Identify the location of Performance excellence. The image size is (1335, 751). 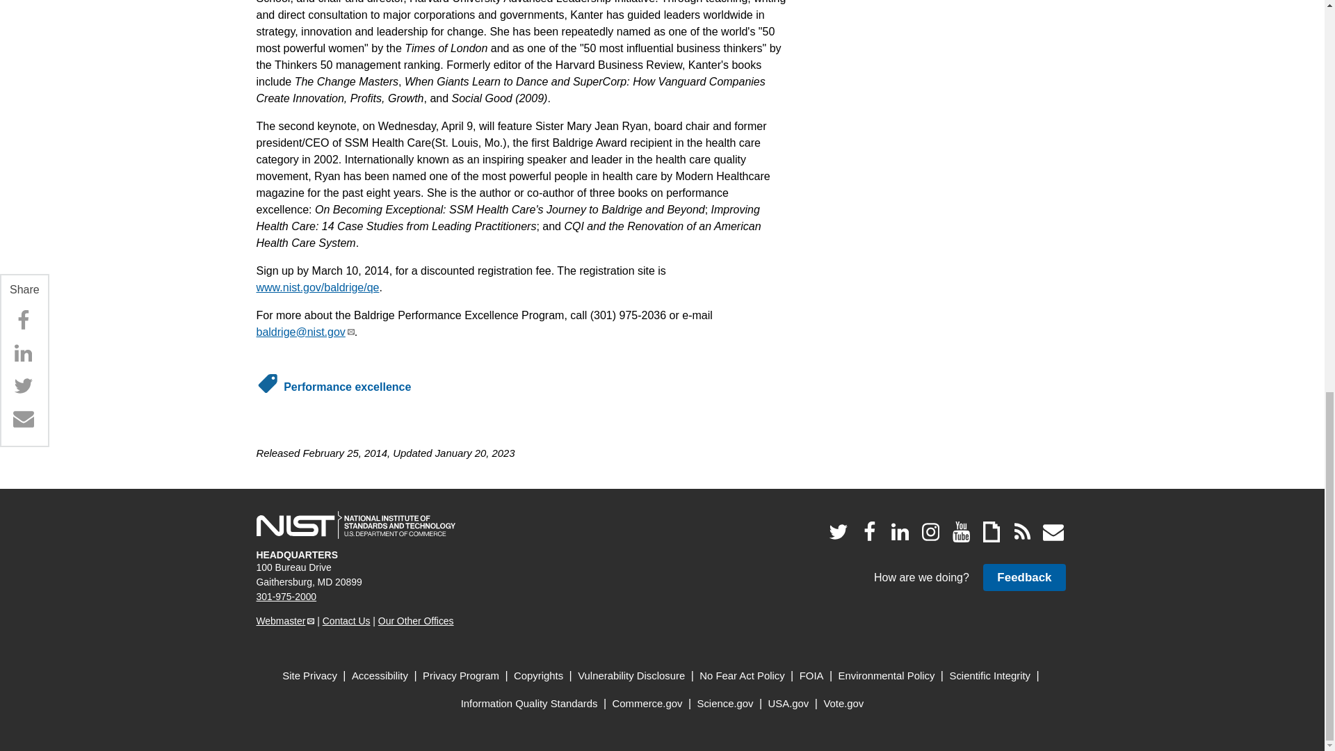
(347, 387).